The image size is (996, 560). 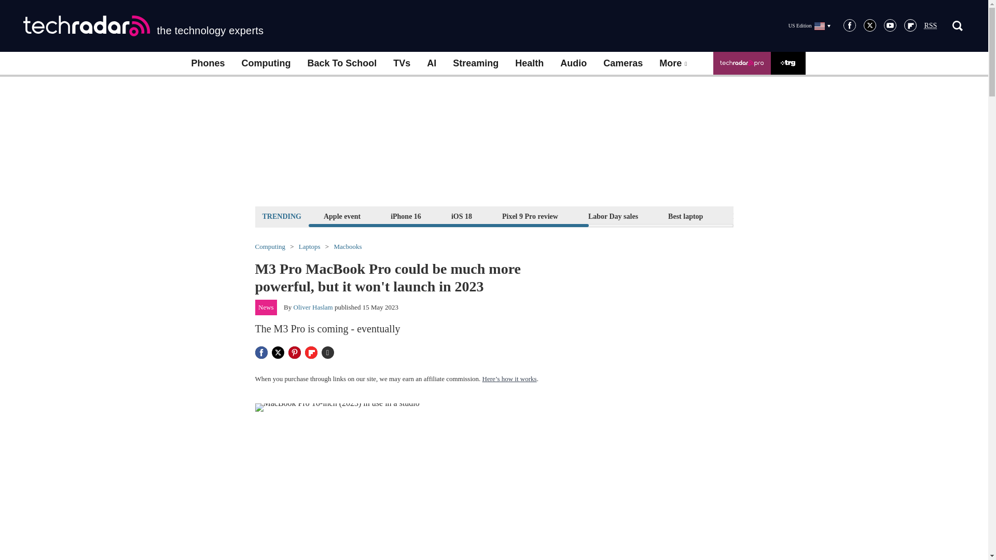 I want to click on TVs, so click(x=402, y=63).